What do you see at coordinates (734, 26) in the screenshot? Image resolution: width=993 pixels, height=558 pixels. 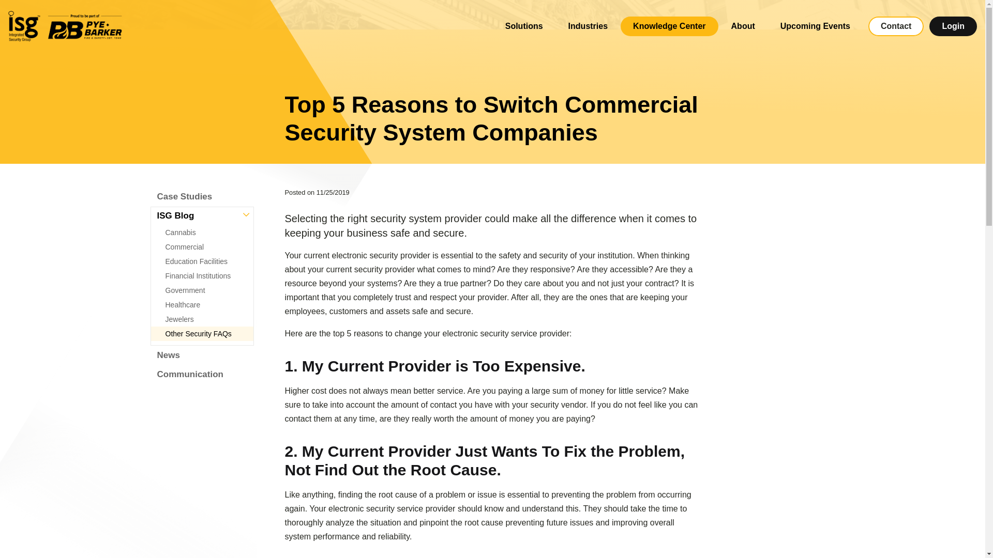 I see `main header navigation` at bounding box center [734, 26].